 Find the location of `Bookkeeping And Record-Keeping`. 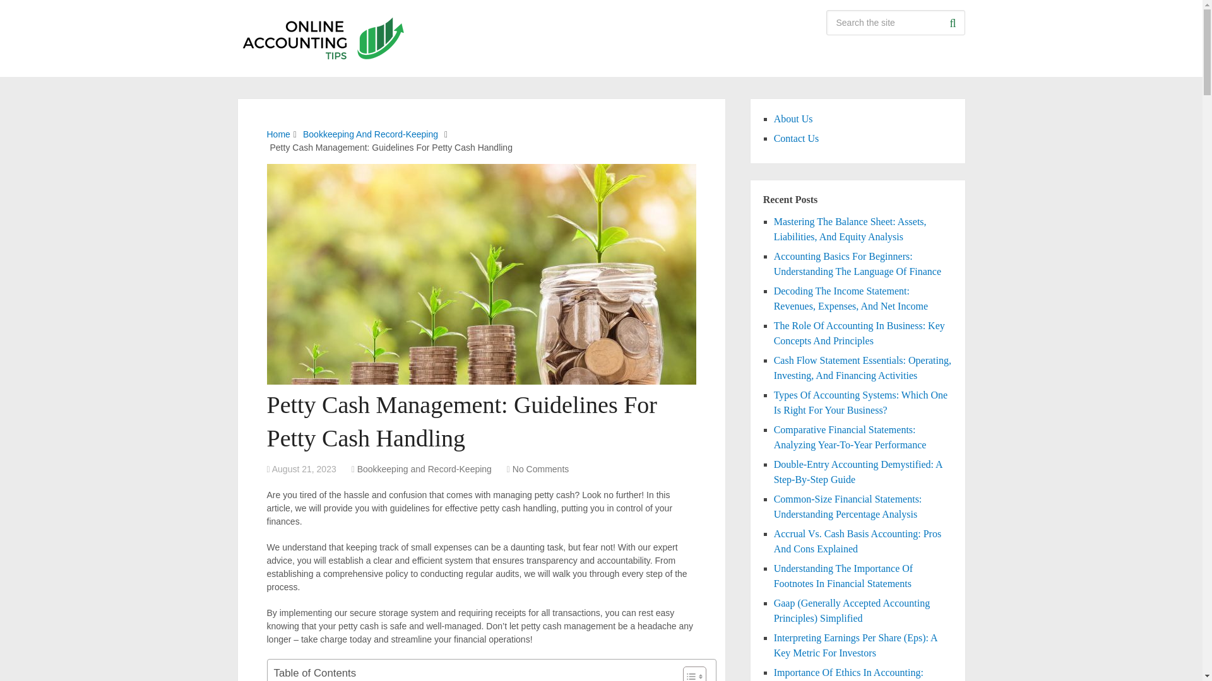

Bookkeeping And Record-Keeping is located at coordinates (370, 134).